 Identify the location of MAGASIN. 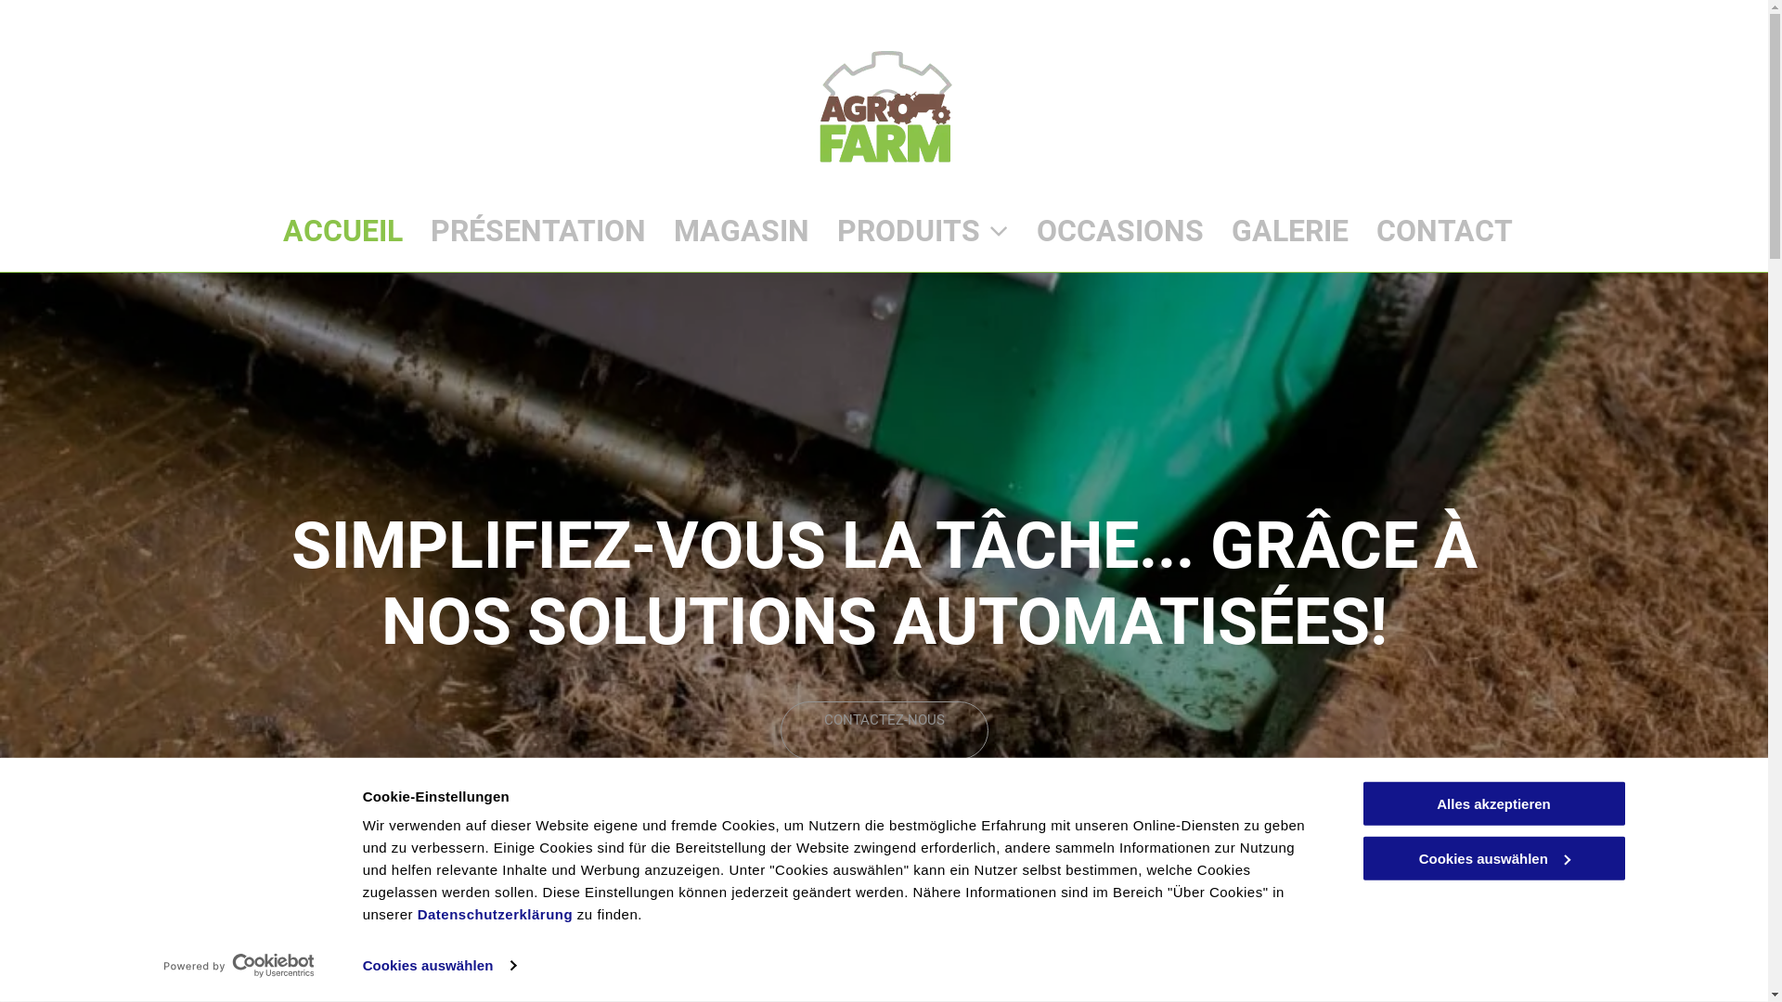
(742, 231).